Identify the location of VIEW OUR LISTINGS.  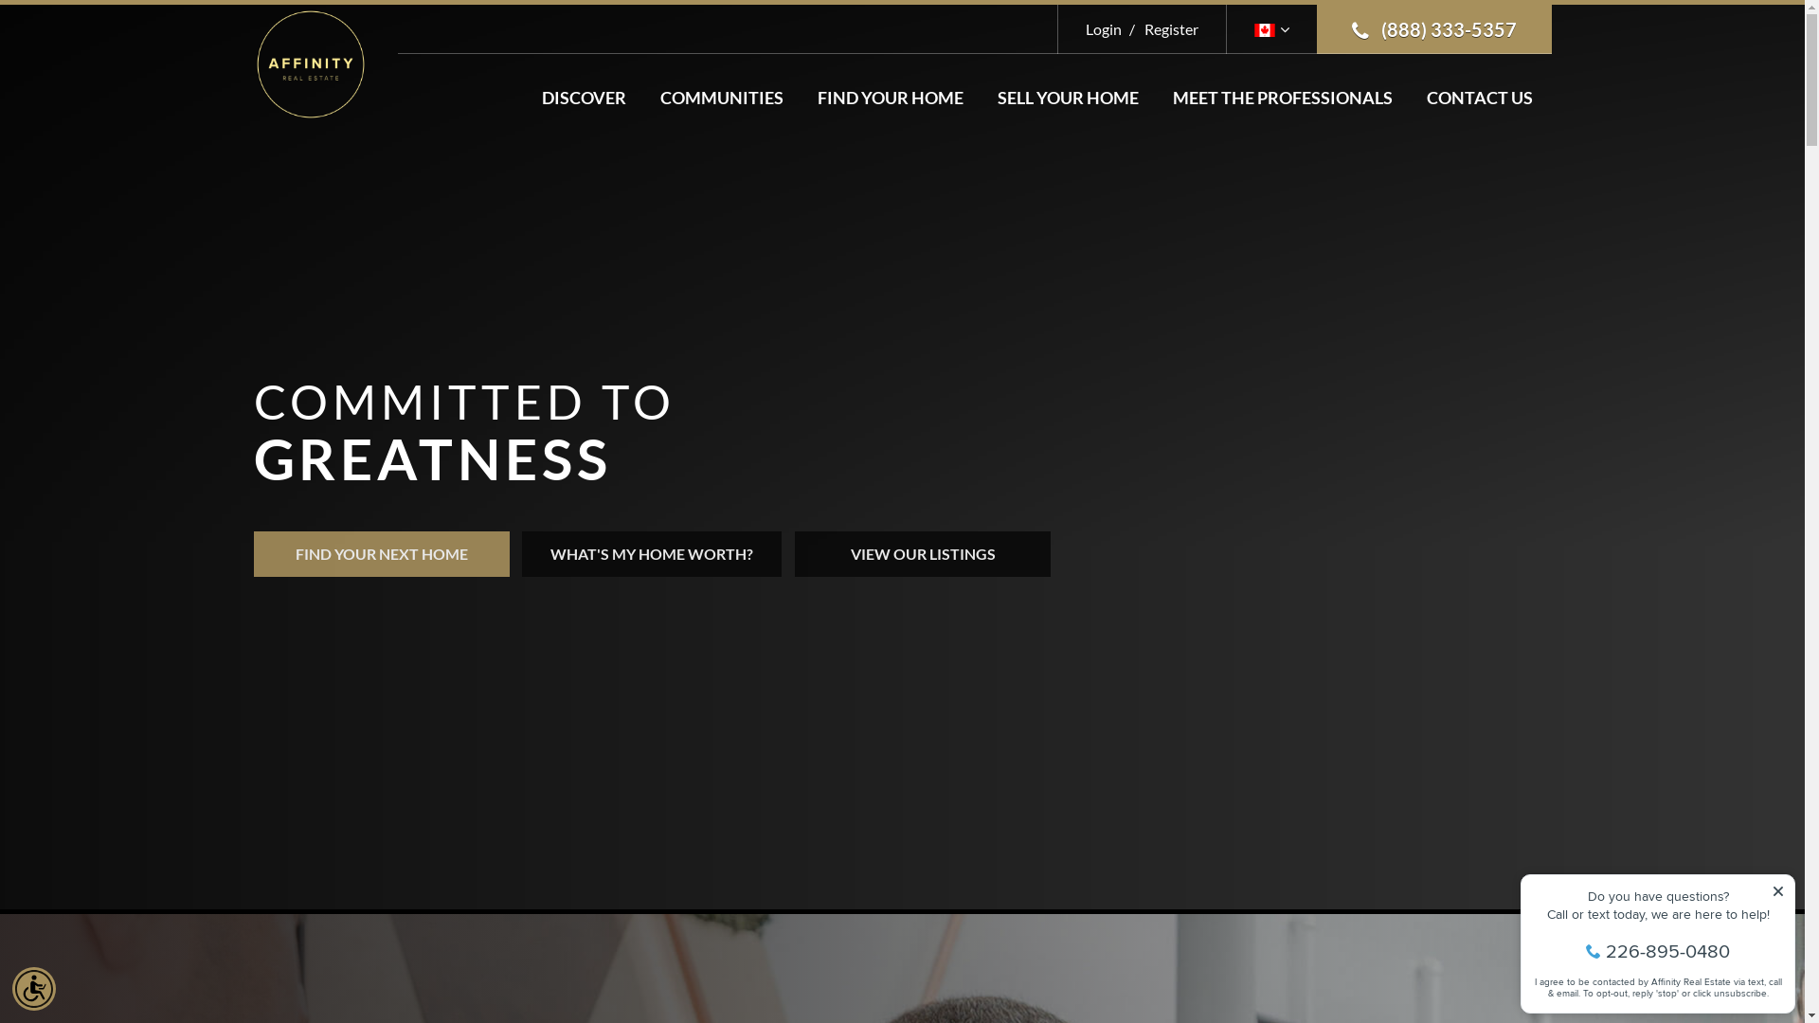
(923, 554).